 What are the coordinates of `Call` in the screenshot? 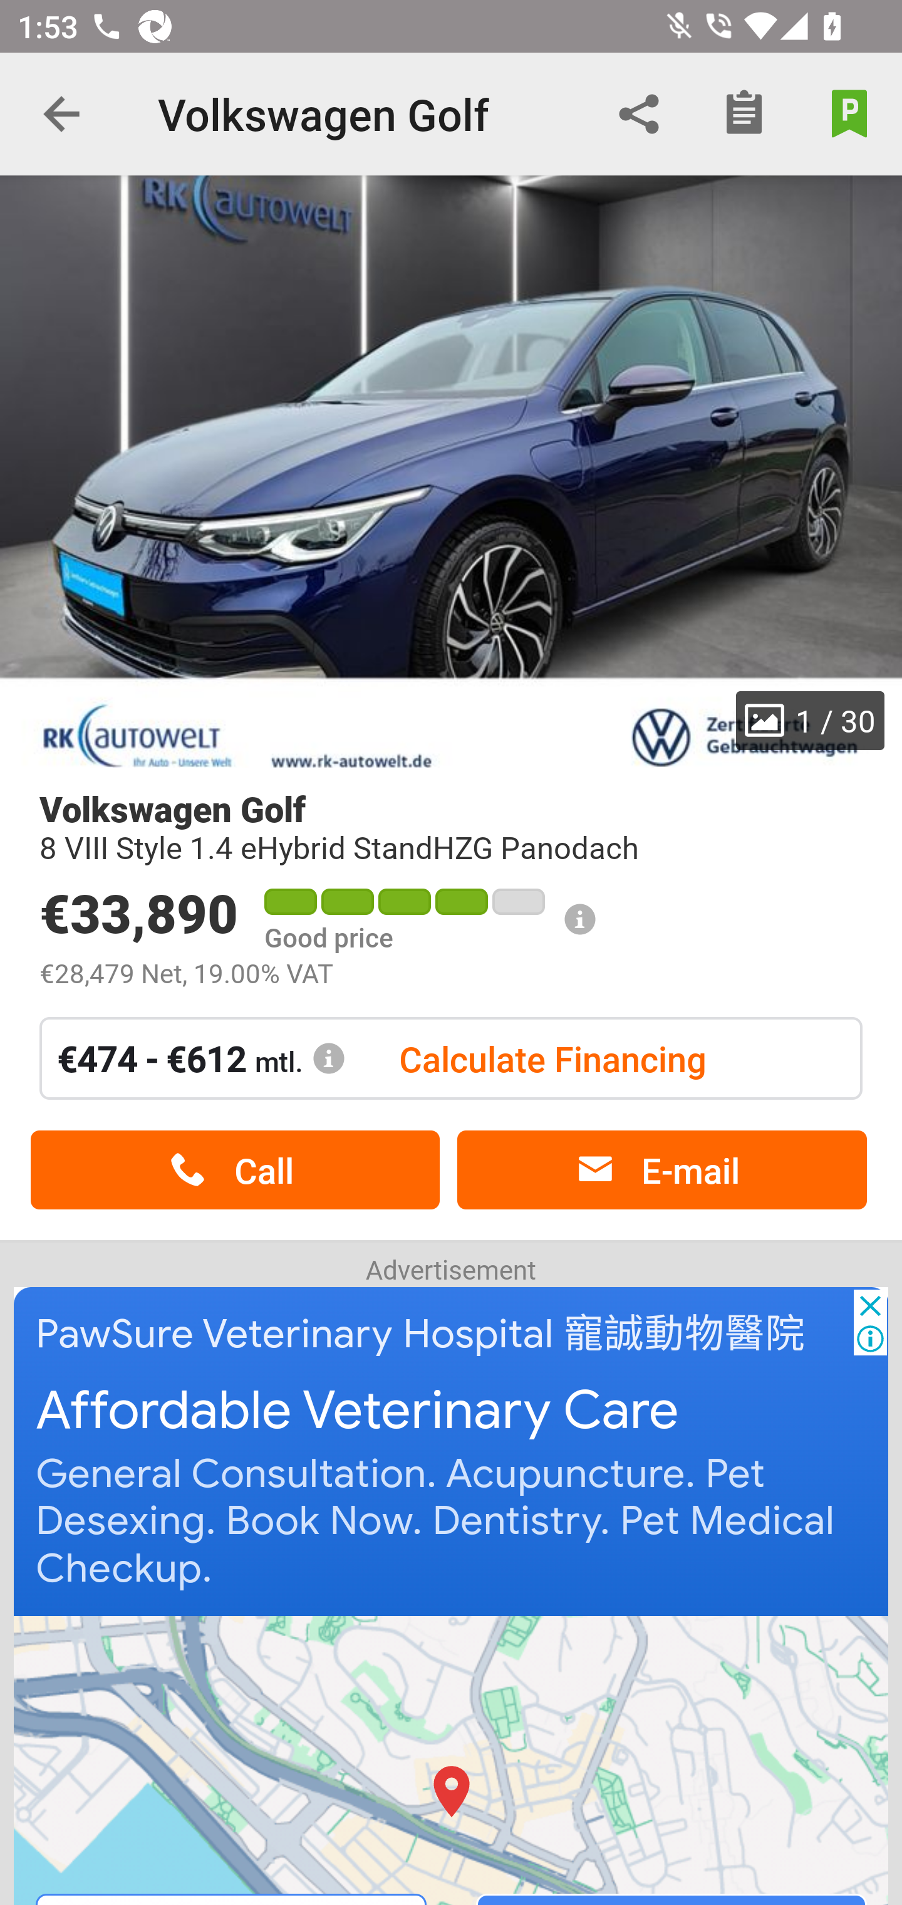 It's located at (235, 1171).